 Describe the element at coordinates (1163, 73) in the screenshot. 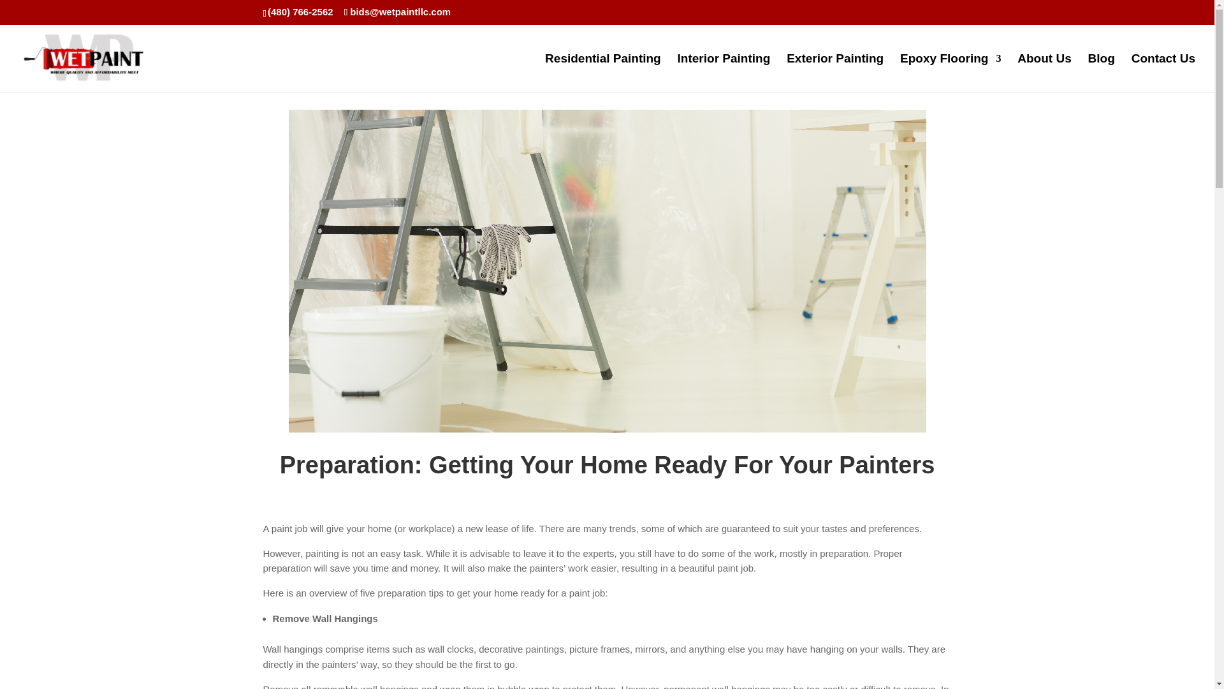

I see `Contact Us` at that location.